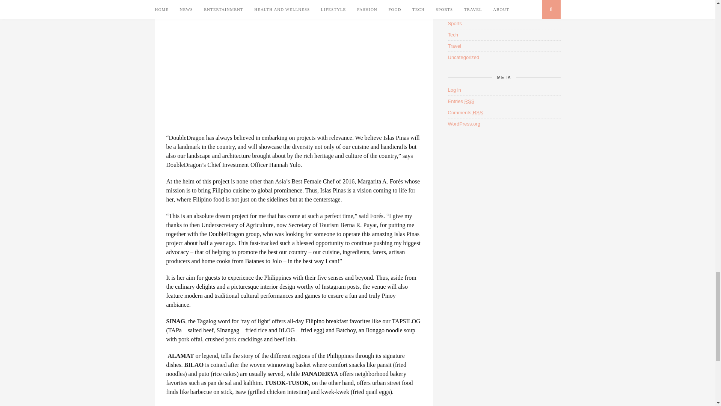 The width and height of the screenshot is (721, 406). I want to click on Really Simple Syndication, so click(469, 101).